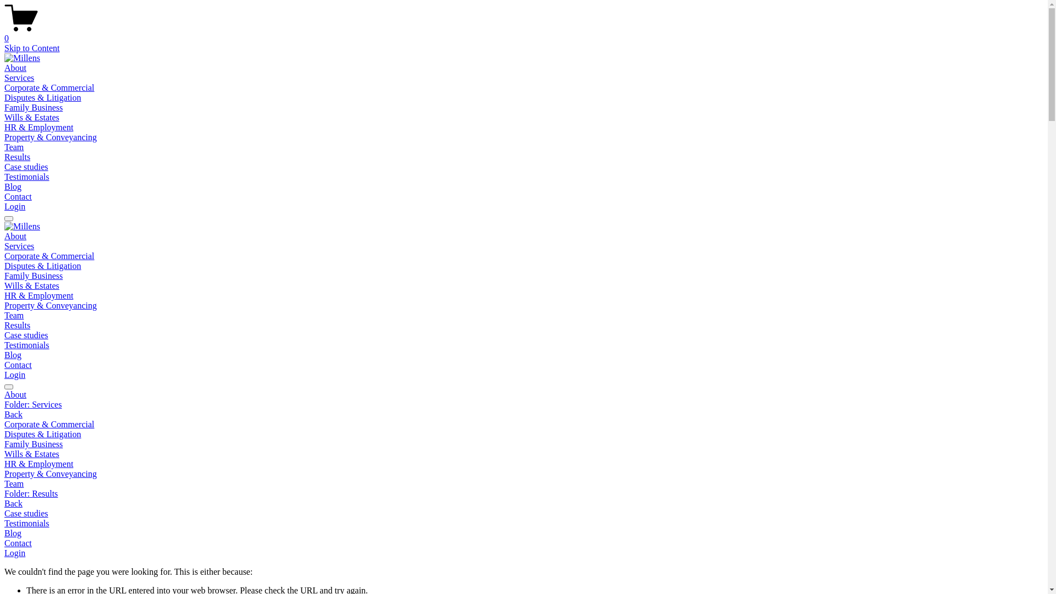 Image resolution: width=1056 pixels, height=594 pixels. Describe the element at coordinates (524, 474) in the screenshot. I see `Property & Conveyancing` at that location.